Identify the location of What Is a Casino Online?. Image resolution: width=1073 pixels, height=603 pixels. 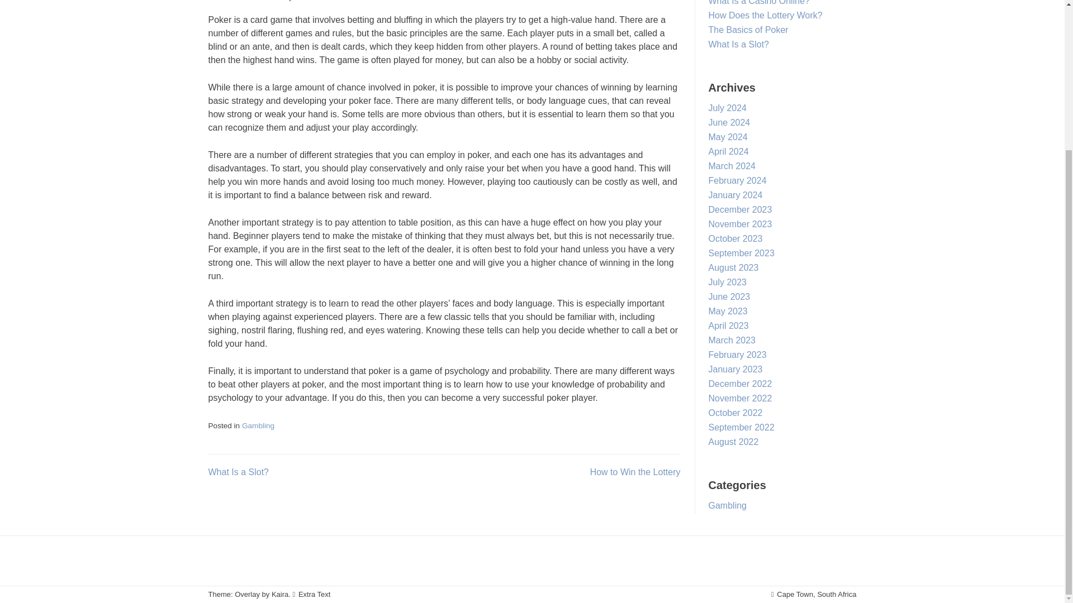
(759, 2).